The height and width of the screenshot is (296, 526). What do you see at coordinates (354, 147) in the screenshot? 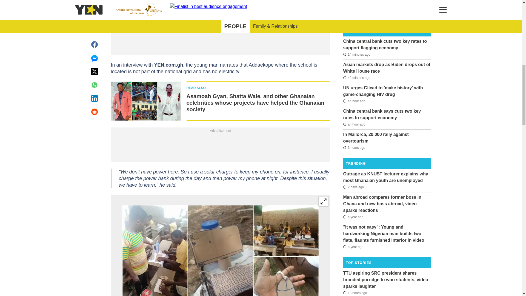
I see `2024-07-22T00:04:03Z` at bounding box center [354, 147].